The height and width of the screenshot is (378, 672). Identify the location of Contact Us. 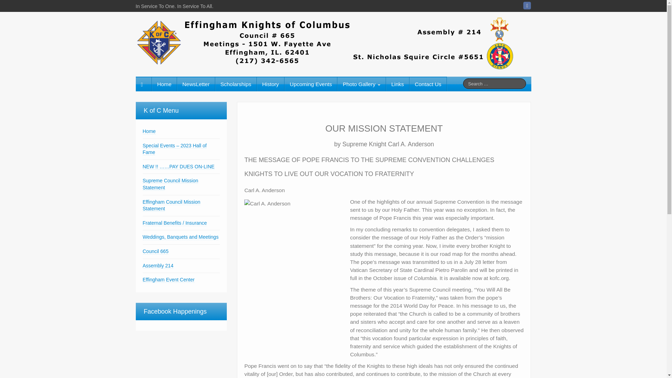
(428, 84).